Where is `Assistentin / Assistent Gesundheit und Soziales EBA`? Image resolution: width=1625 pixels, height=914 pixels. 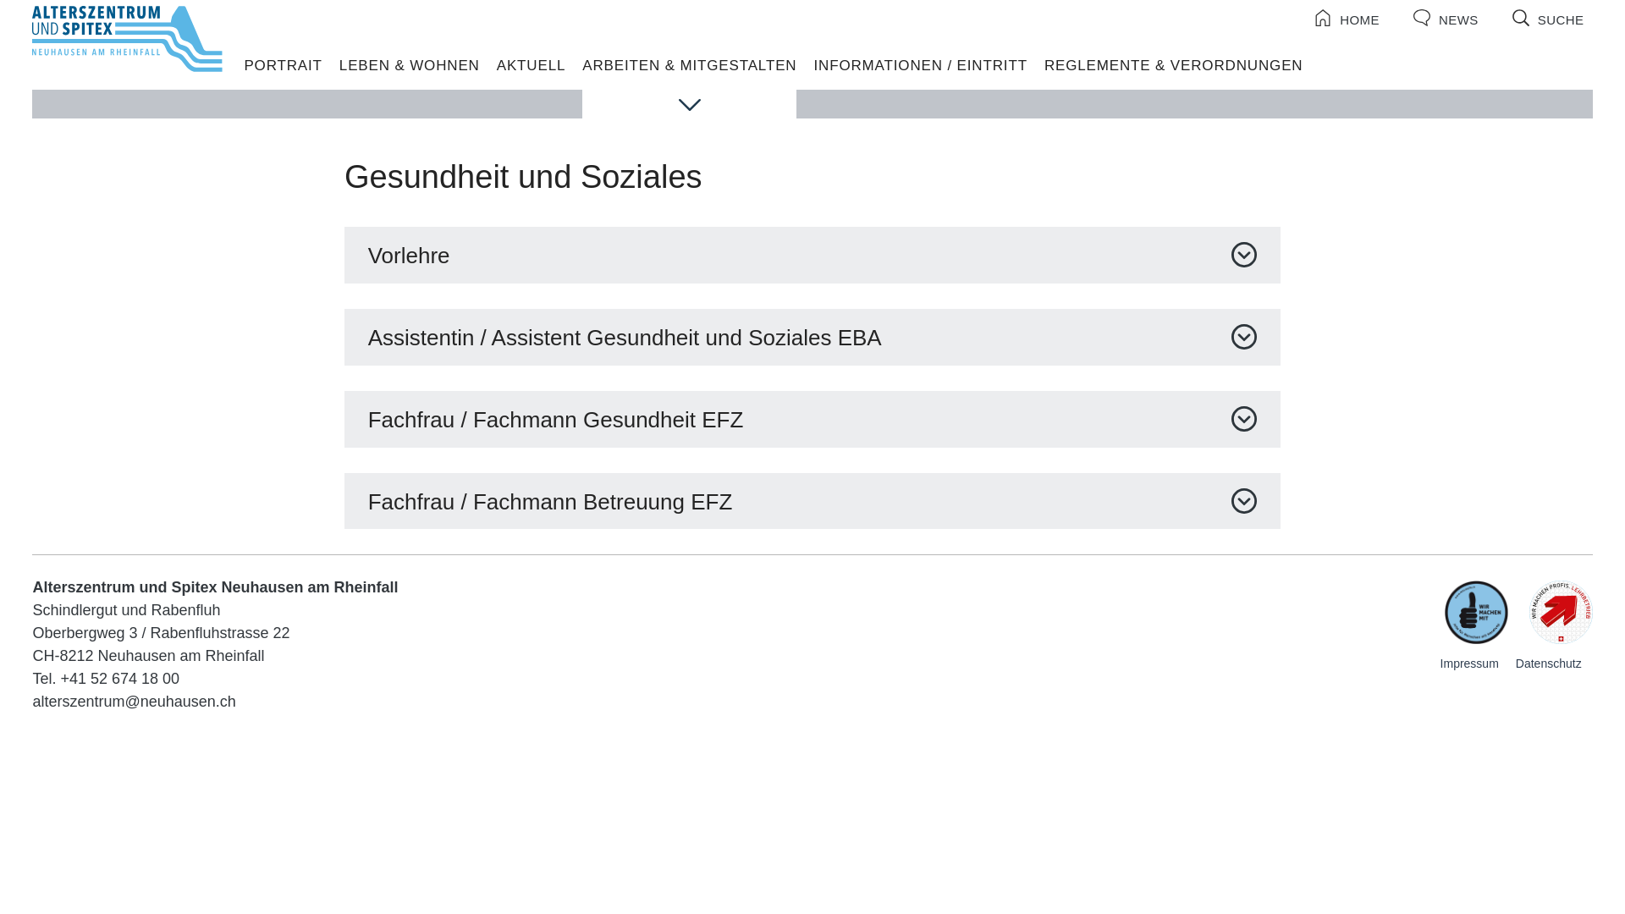 Assistentin / Assistent Gesundheit und Soziales EBA is located at coordinates (812, 337).